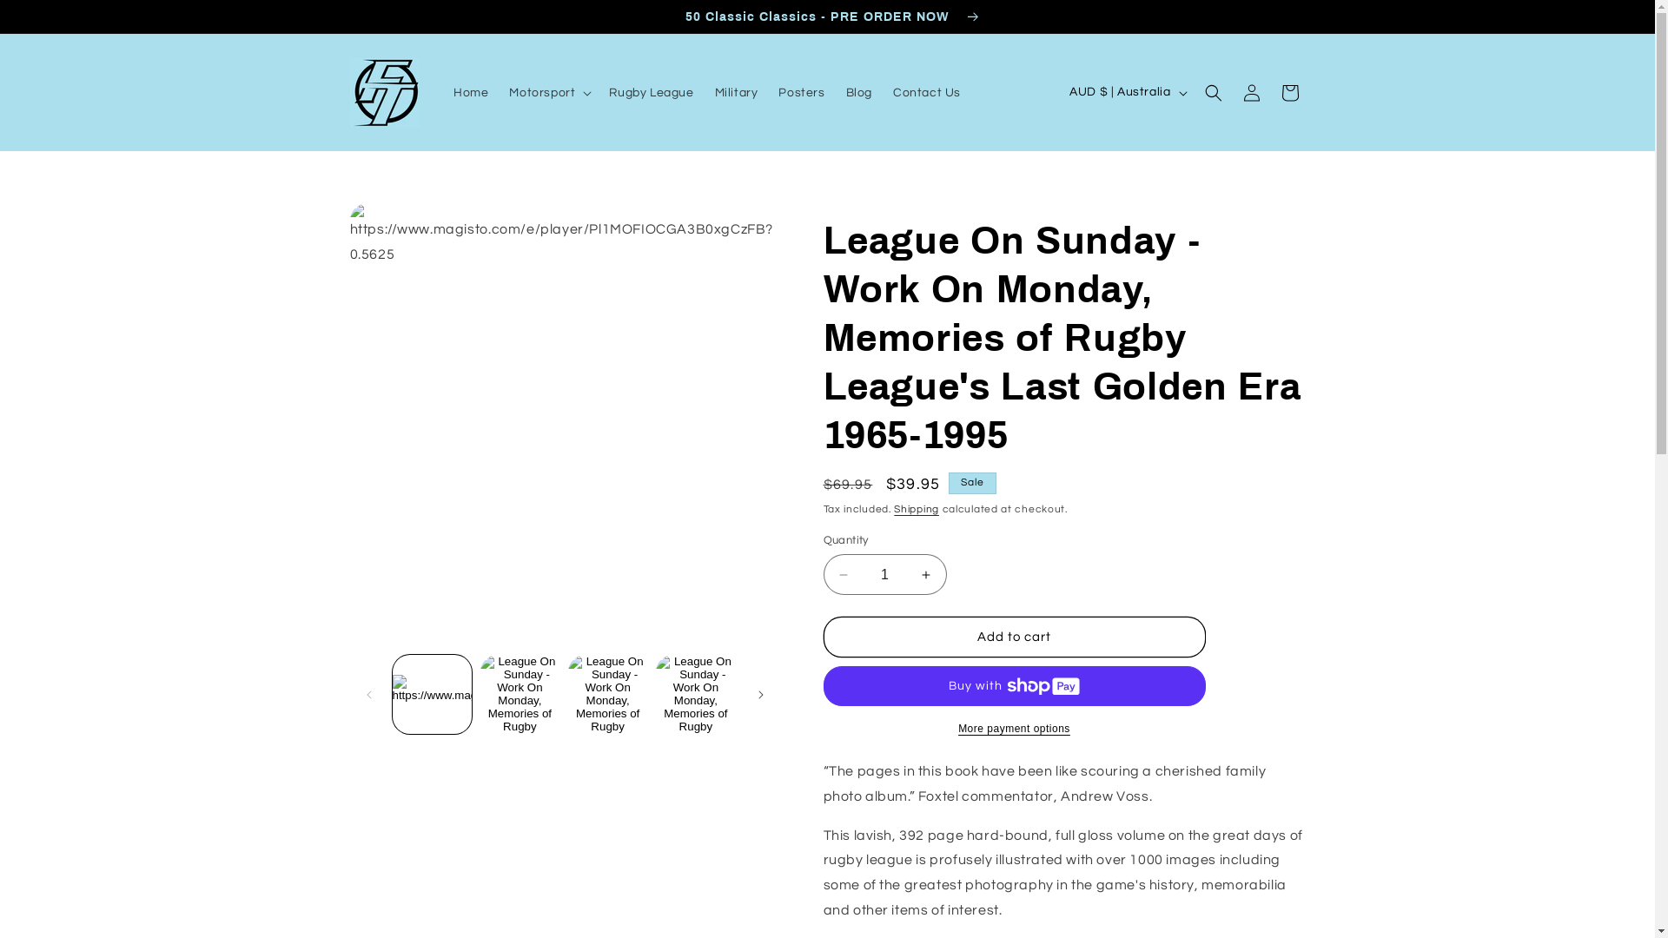  Describe the element at coordinates (1015, 637) in the screenshot. I see `Add to cart` at that location.